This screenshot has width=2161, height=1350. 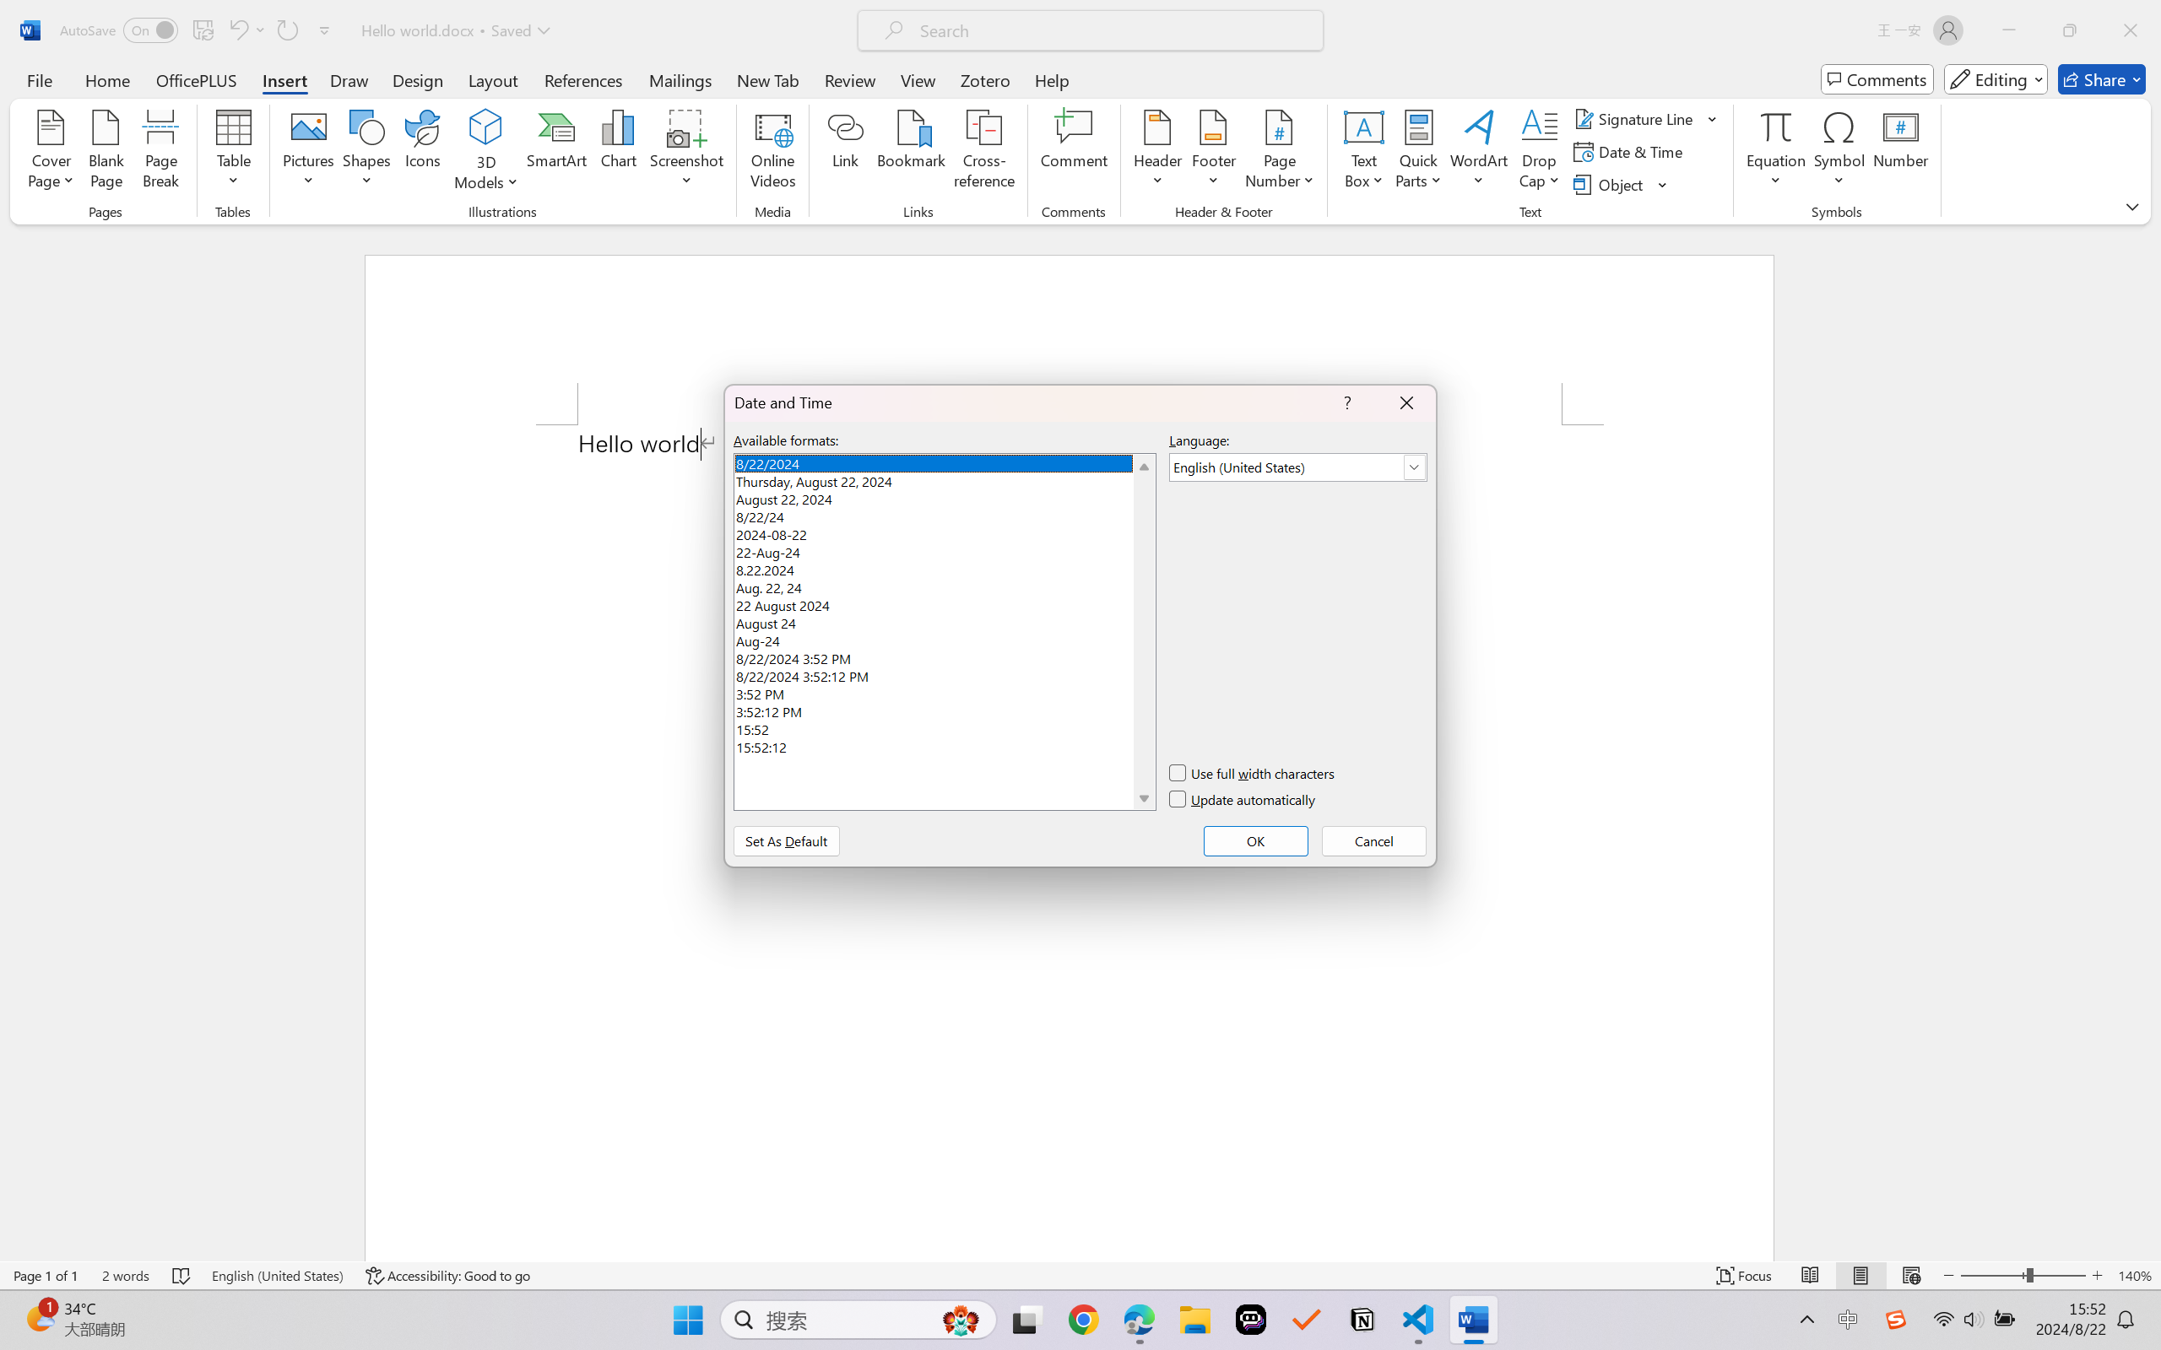 What do you see at coordinates (944, 656) in the screenshot?
I see `8/22/2024 3:52 PM` at bounding box center [944, 656].